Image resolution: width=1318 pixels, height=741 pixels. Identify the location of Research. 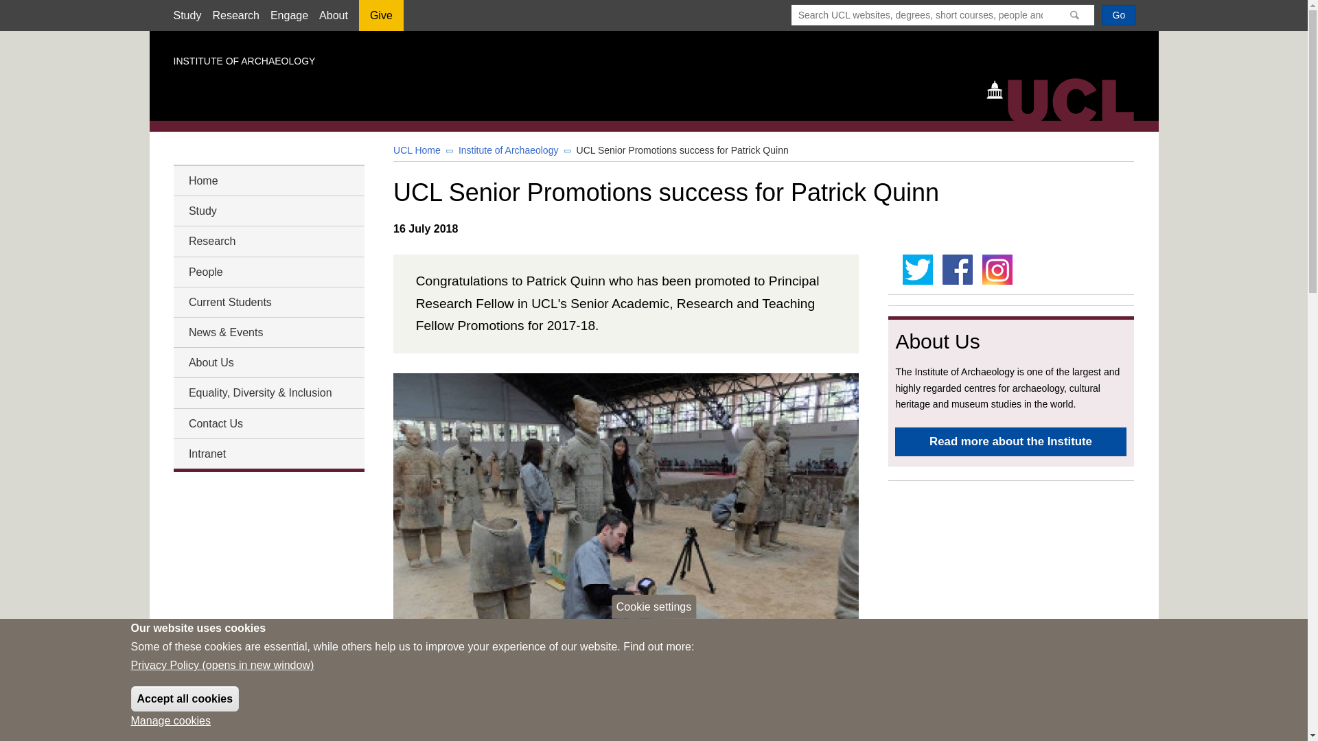
(268, 242).